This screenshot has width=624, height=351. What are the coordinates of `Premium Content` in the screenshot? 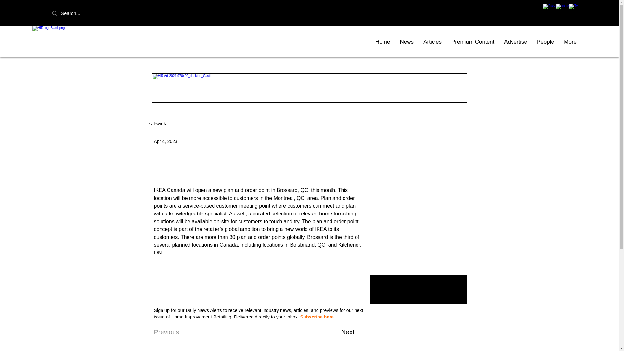 It's located at (473, 42).